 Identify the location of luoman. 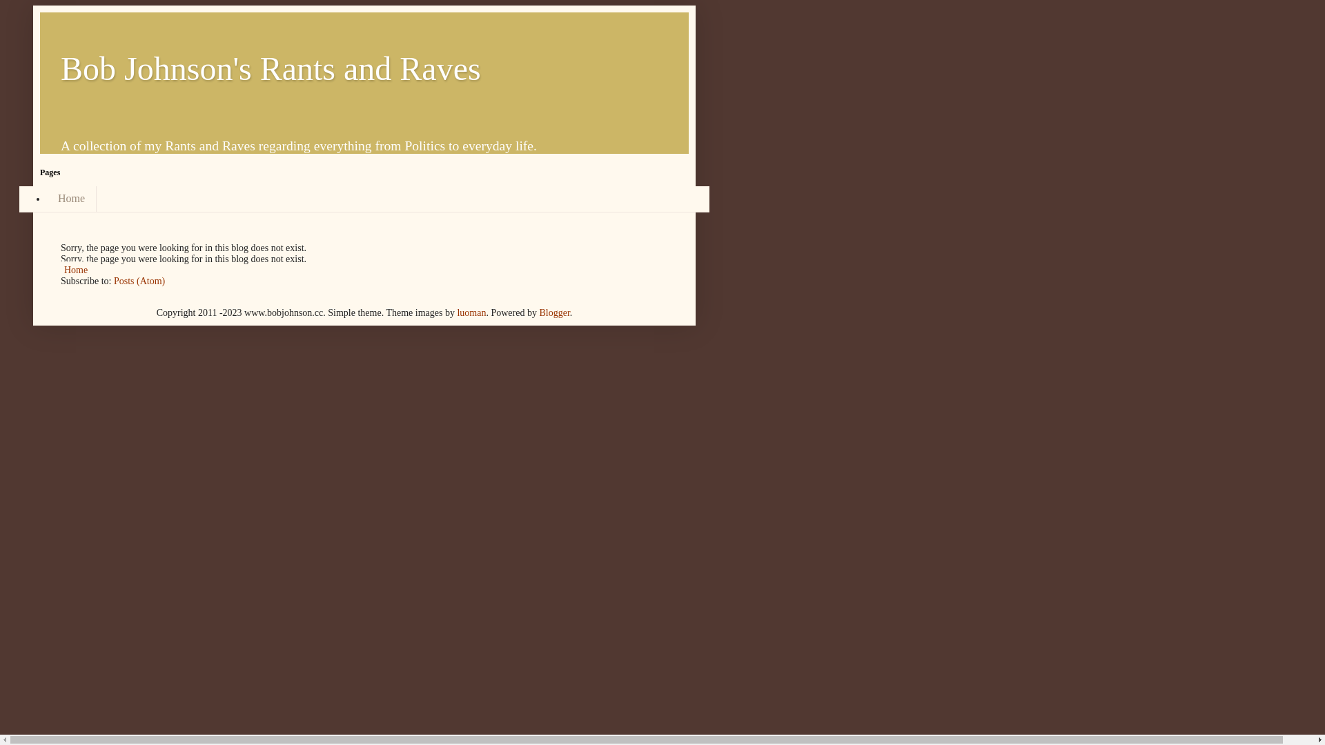
(471, 313).